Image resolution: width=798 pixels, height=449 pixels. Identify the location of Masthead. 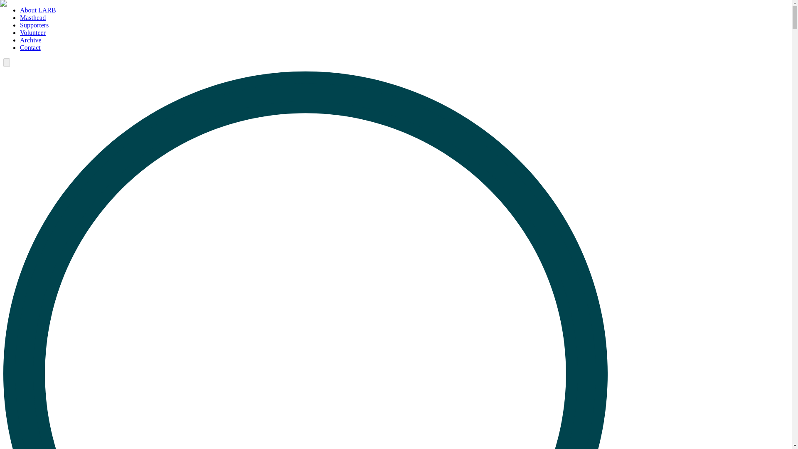
(32, 17).